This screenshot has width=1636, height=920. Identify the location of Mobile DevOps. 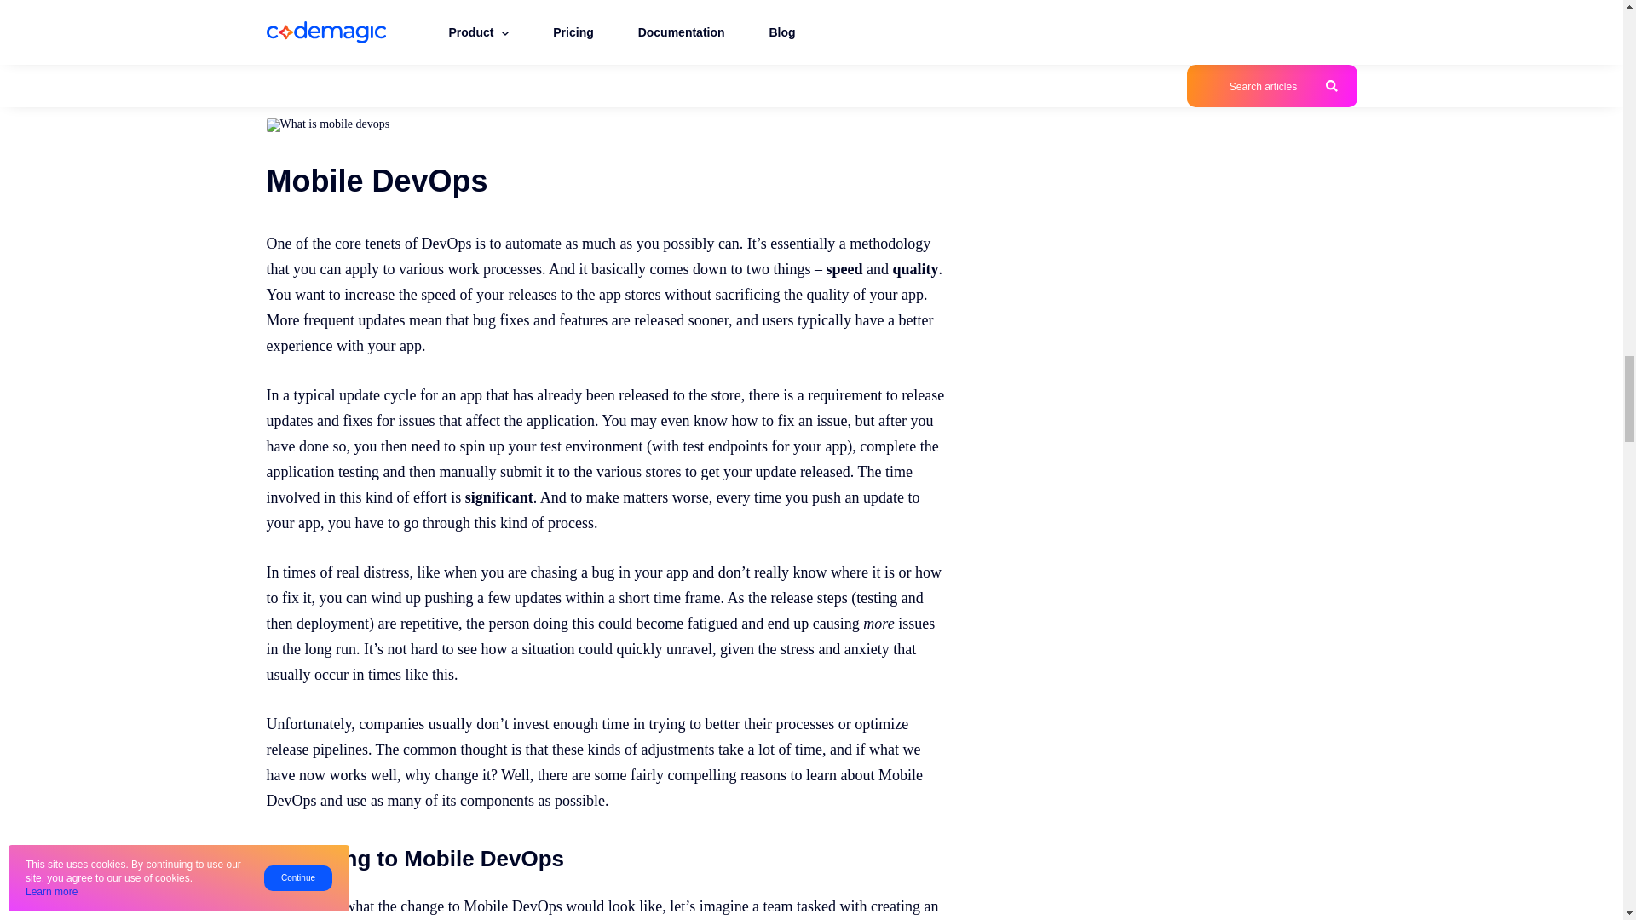
(327, 125).